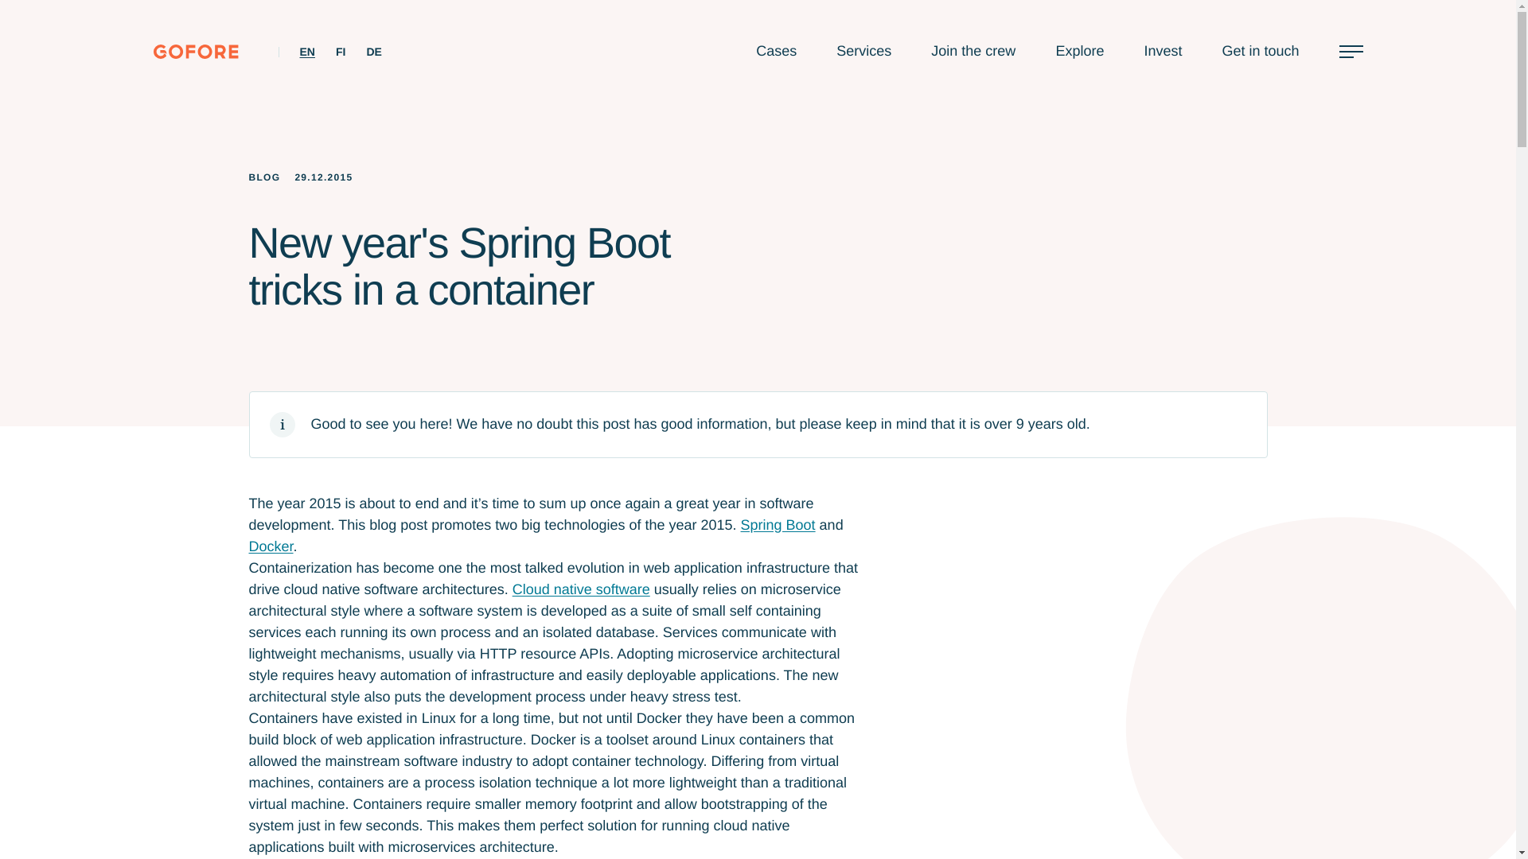 Image resolution: width=1528 pixels, height=859 pixels. Describe the element at coordinates (1162, 52) in the screenshot. I see `Invest` at that location.